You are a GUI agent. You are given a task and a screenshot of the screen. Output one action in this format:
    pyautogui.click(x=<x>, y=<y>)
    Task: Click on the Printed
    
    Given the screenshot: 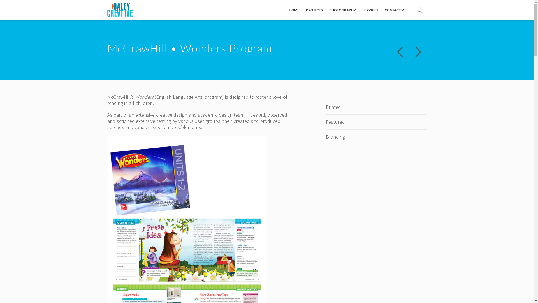 What is the action you would take?
    pyautogui.click(x=333, y=107)
    